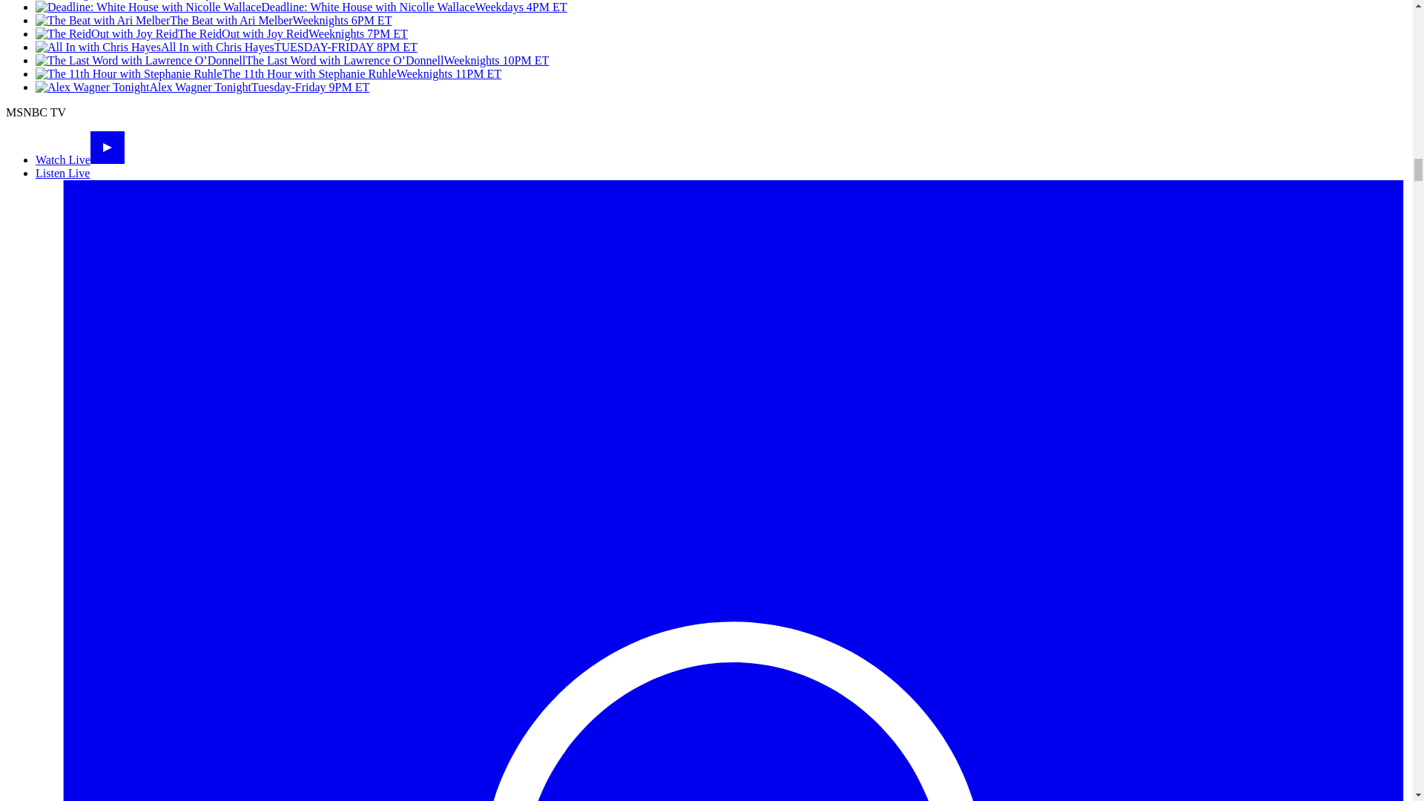 The width and height of the screenshot is (1424, 801). Describe the element at coordinates (221, 33) in the screenshot. I see `The ReidOut with Joy ReidWeeknights 7PM ET` at that location.